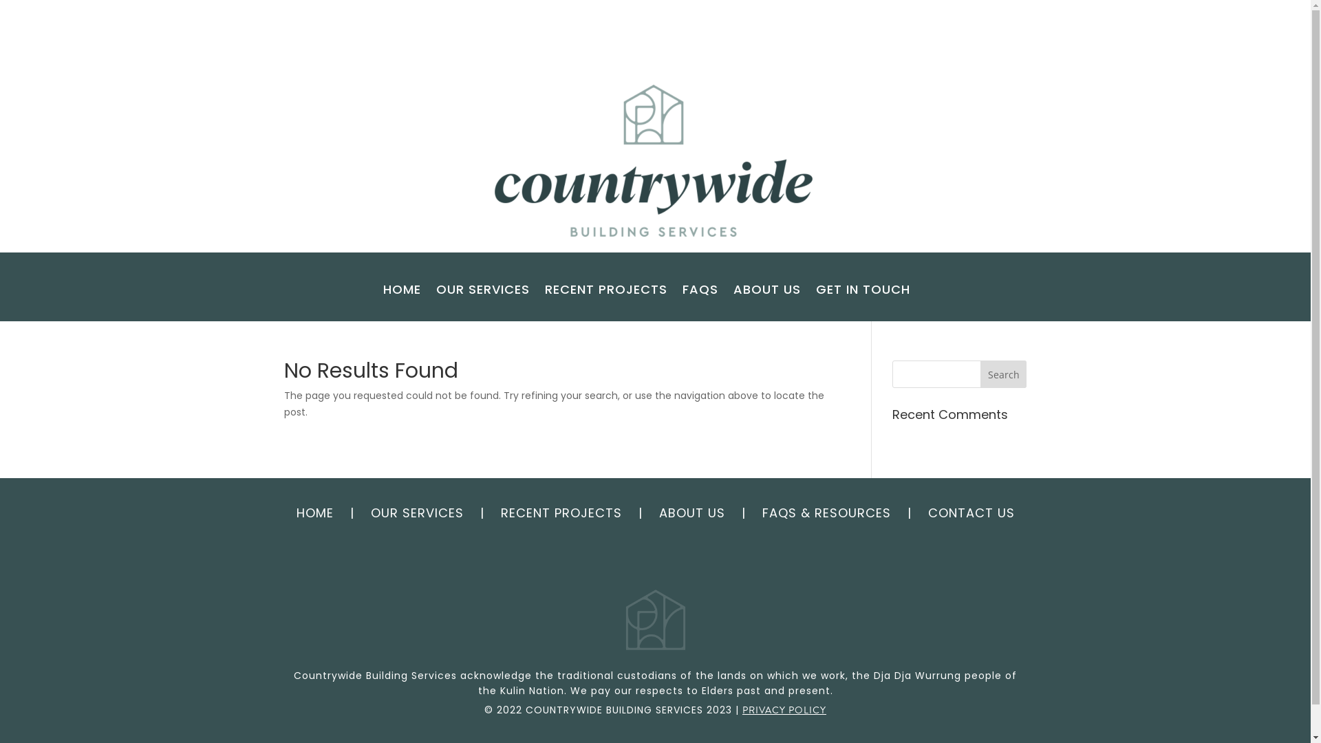 The width and height of the screenshot is (1321, 743). Describe the element at coordinates (656, 620) in the screenshot. I see `CBS icon (6)` at that location.